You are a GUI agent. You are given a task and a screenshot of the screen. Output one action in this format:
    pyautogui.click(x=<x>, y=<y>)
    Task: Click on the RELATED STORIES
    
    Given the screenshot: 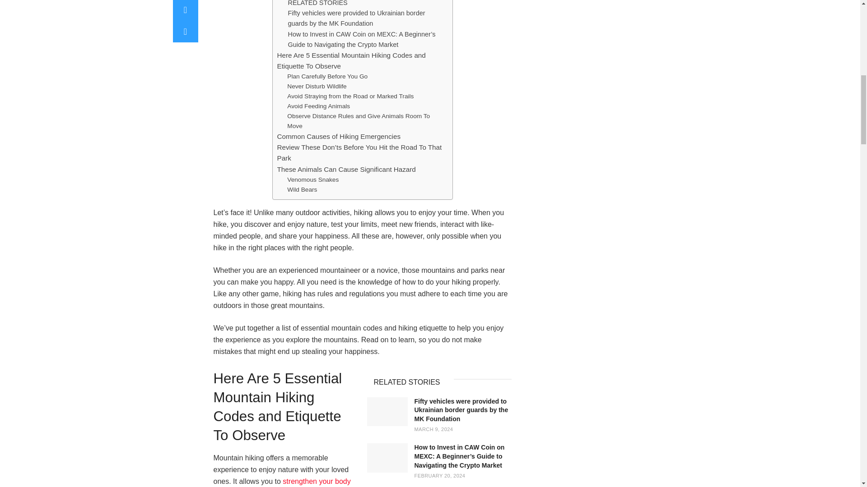 What is the action you would take?
    pyautogui.click(x=317, y=4)
    